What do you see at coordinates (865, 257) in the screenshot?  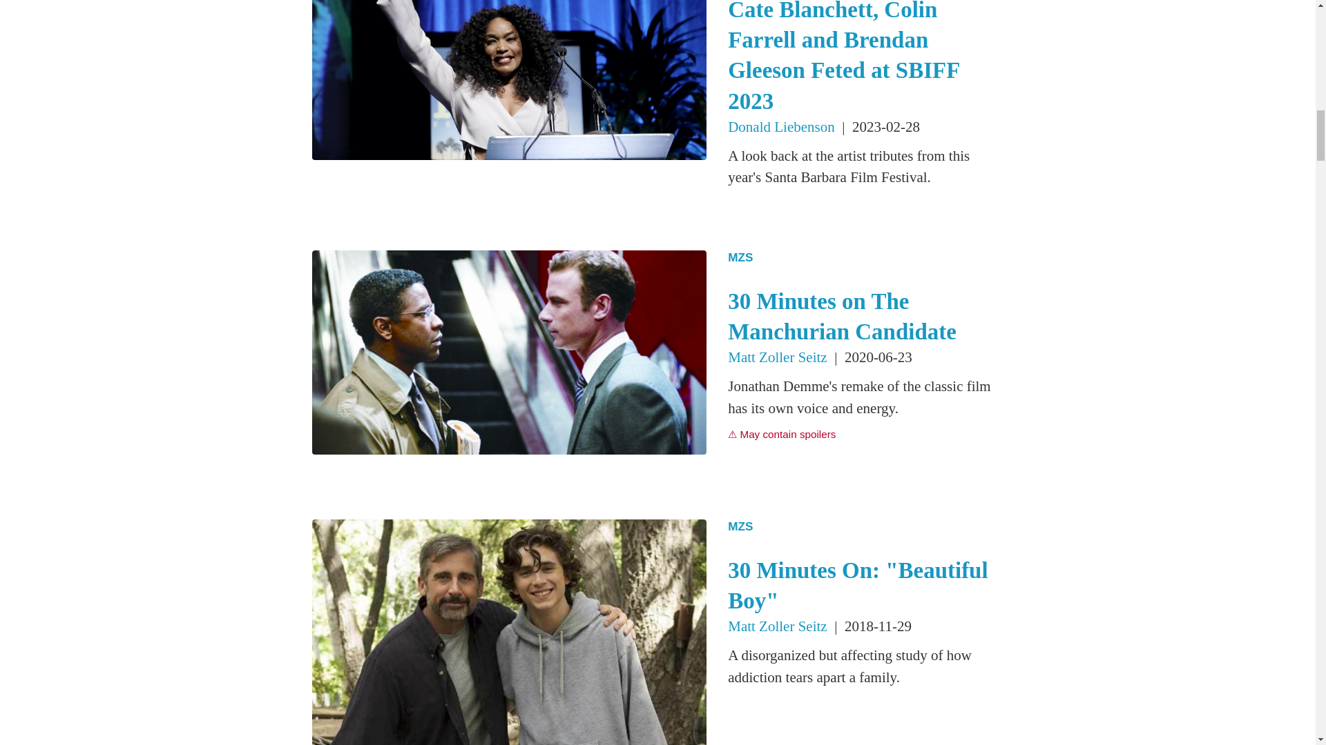 I see `MZS` at bounding box center [865, 257].